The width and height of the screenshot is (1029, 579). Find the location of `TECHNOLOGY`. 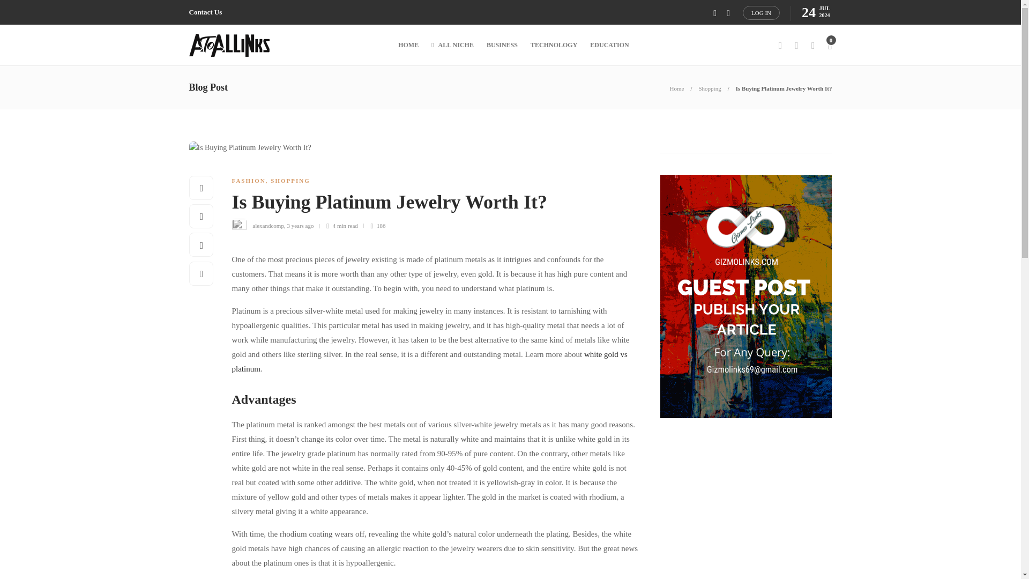

TECHNOLOGY is located at coordinates (554, 45).